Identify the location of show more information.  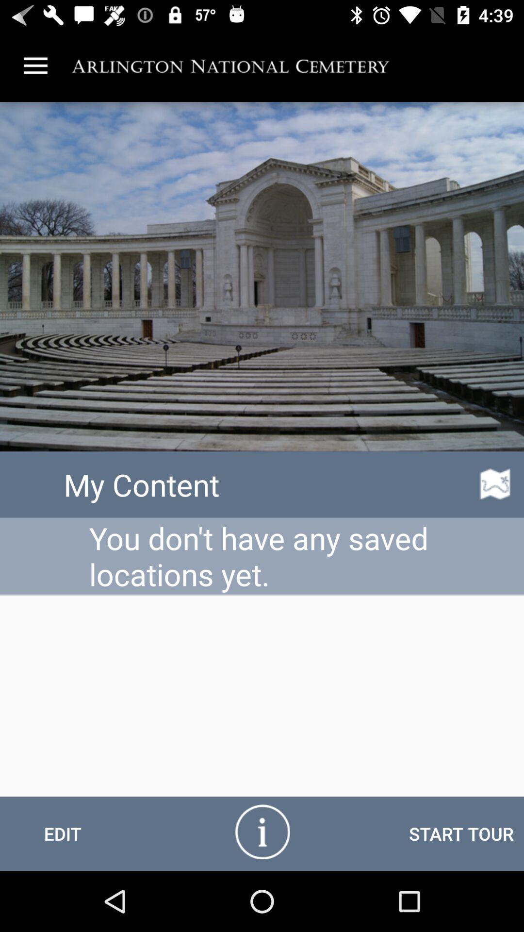
(262, 831).